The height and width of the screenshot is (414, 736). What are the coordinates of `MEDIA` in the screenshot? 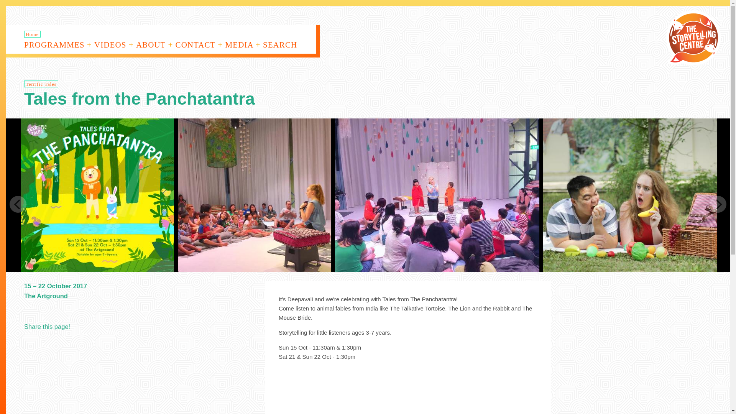 It's located at (243, 45).